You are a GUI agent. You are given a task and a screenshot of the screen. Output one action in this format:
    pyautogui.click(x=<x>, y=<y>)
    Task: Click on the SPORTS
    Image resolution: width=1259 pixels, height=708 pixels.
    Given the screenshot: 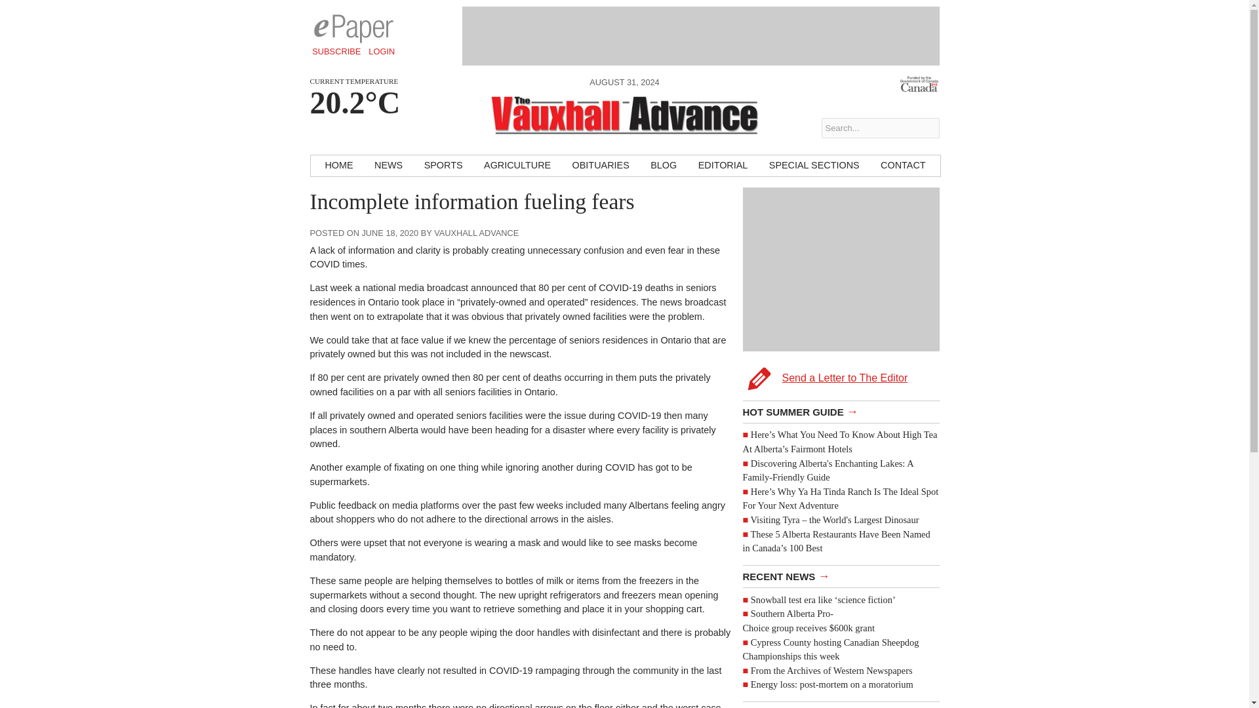 What is the action you would take?
    pyautogui.click(x=443, y=165)
    